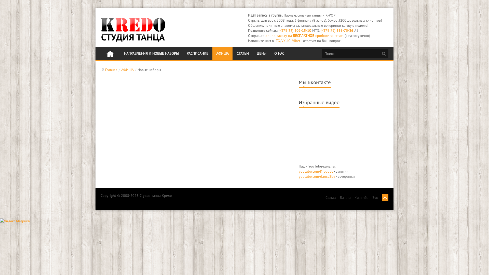  I want to click on  , so click(110, 53).